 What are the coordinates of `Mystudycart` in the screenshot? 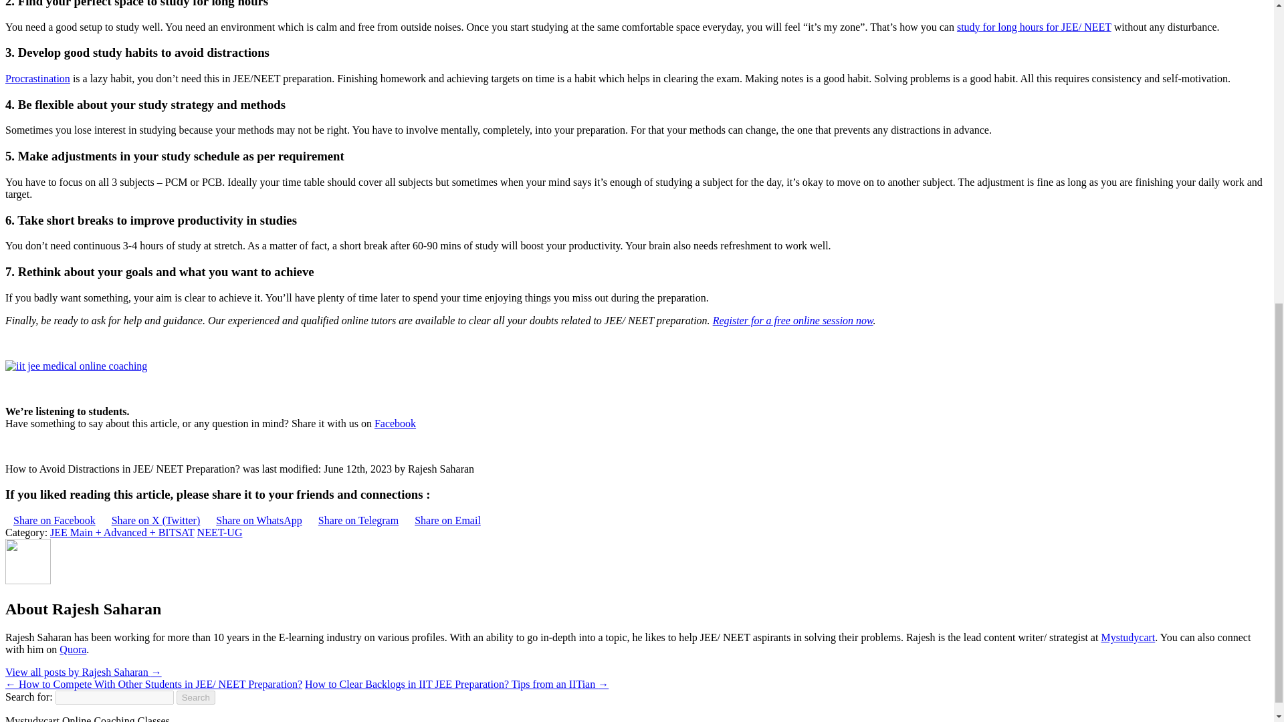 It's located at (1128, 638).